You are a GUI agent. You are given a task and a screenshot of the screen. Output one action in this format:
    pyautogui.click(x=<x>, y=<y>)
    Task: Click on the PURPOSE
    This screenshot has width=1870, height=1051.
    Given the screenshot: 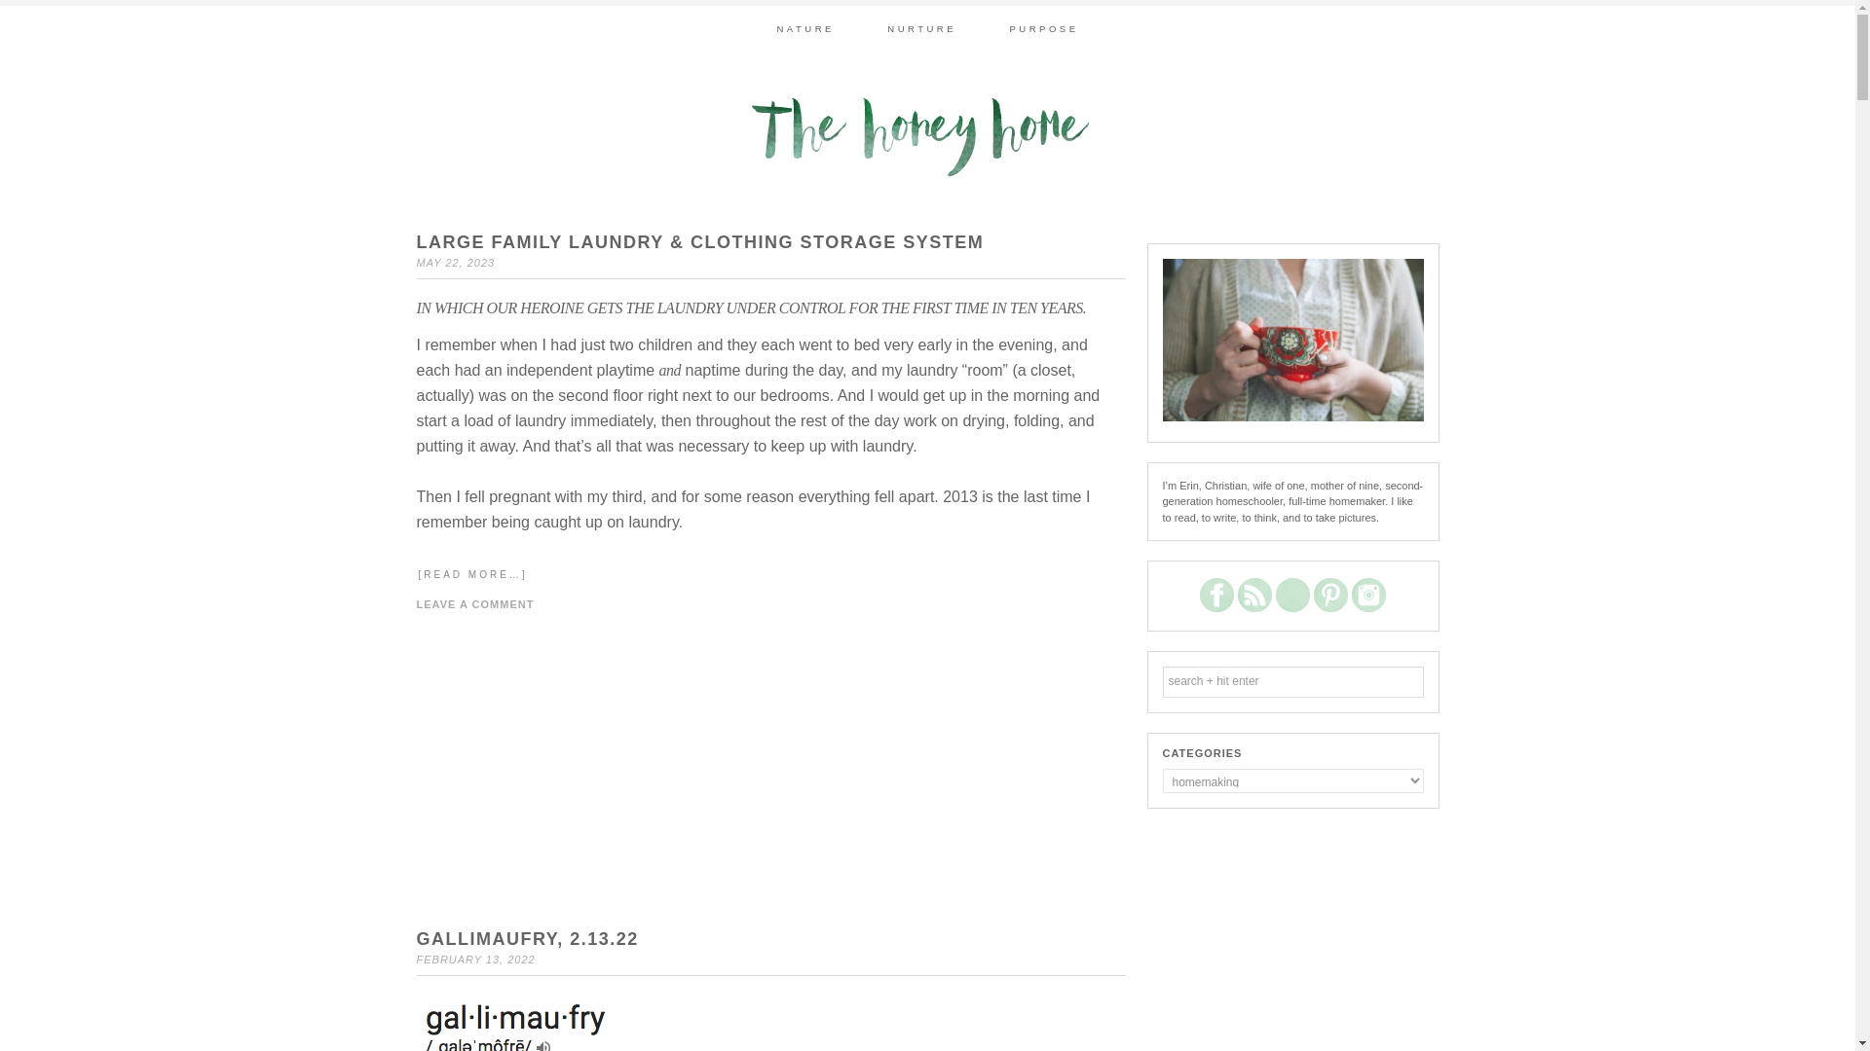 What is the action you would take?
    pyautogui.click(x=1044, y=28)
    